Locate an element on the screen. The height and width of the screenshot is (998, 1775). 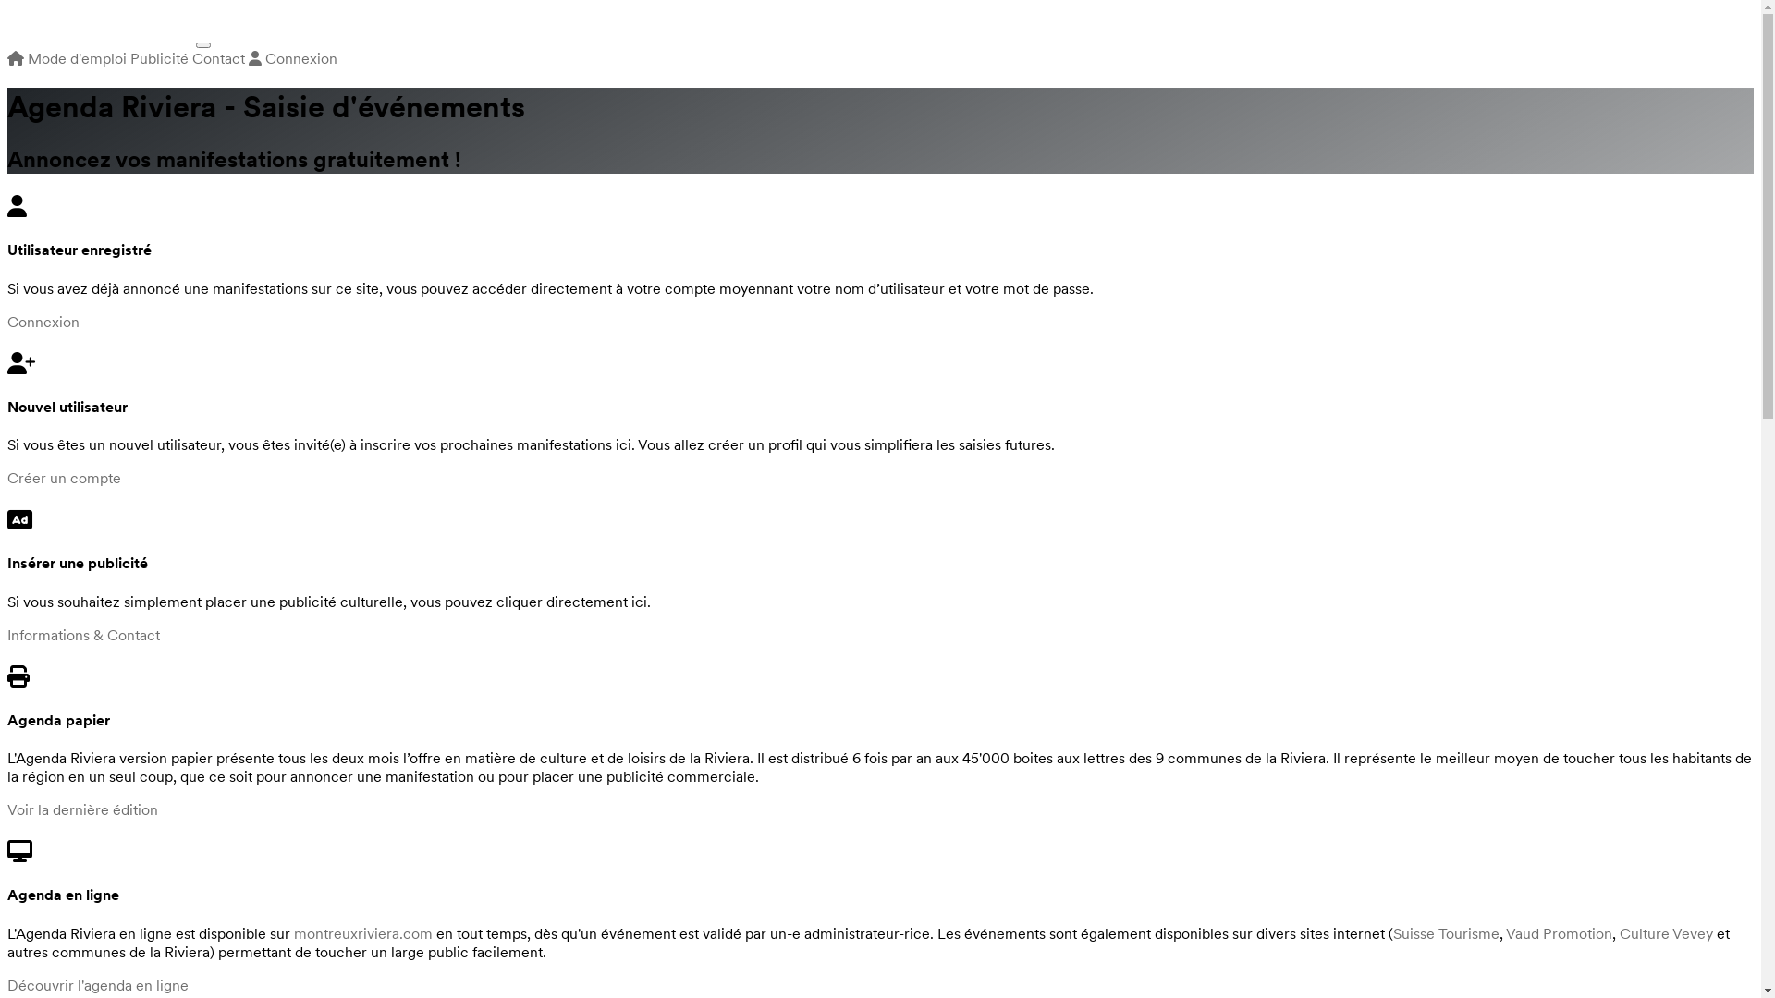
montreuxriviera.com is located at coordinates (363, 933).